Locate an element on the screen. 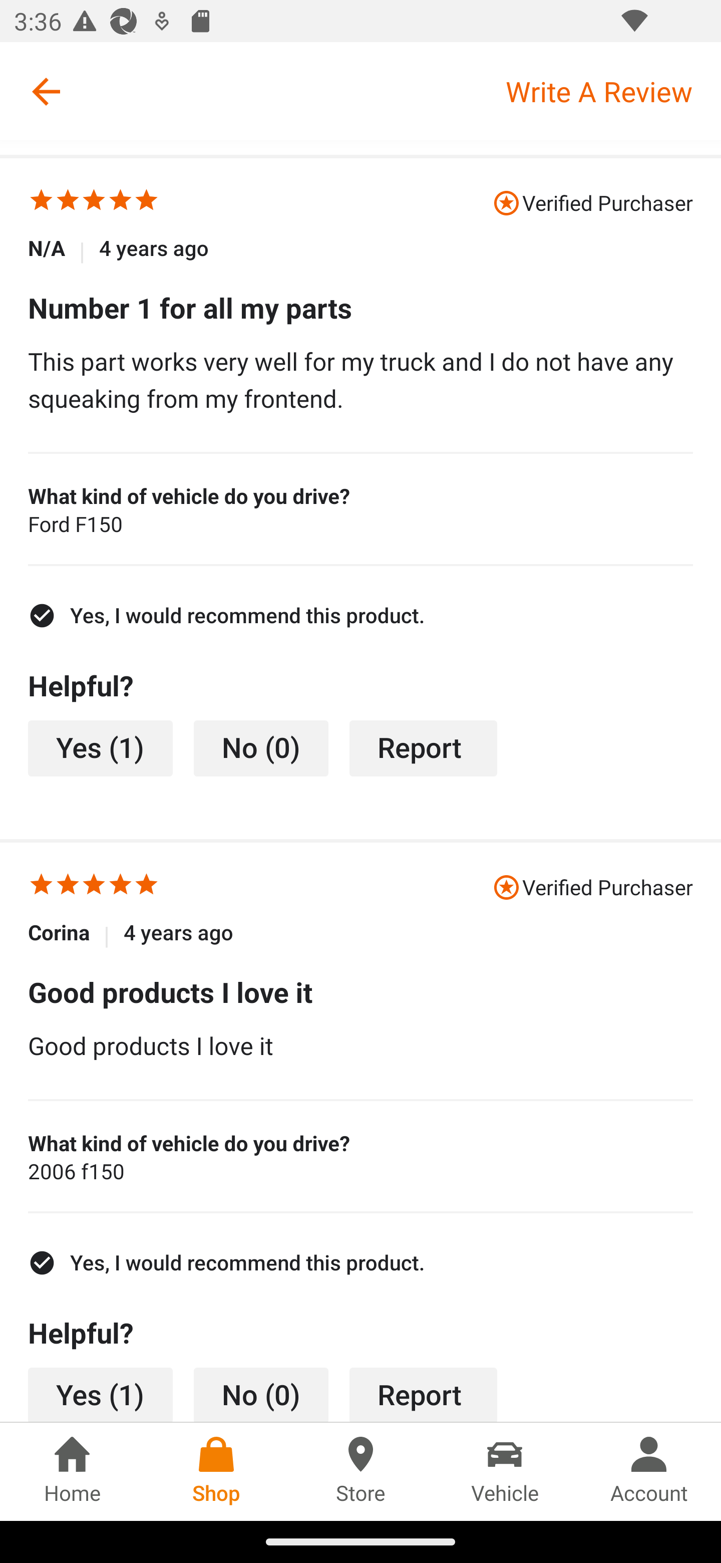 This screenshot has width=721, height=1563.  is located at coordinates (41, 202).